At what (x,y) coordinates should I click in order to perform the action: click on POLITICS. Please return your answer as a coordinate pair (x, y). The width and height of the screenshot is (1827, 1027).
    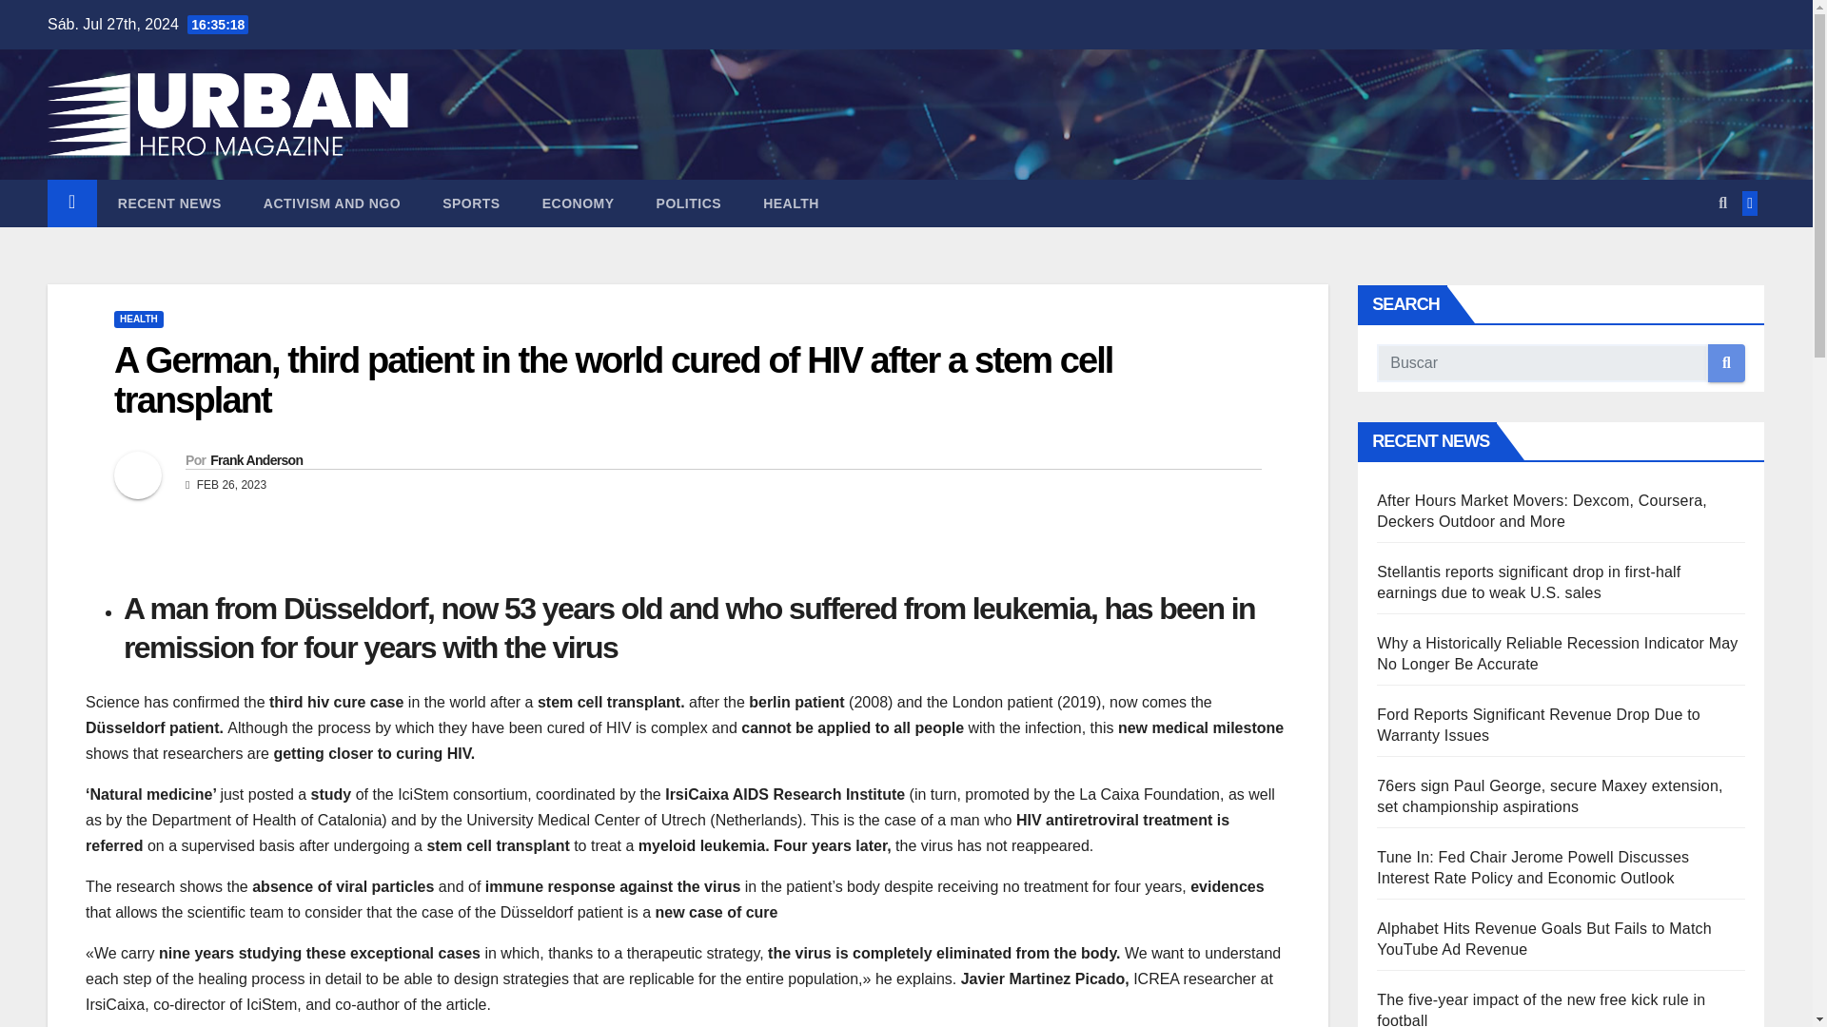
    Looking at the image, I should click on (689, 203).